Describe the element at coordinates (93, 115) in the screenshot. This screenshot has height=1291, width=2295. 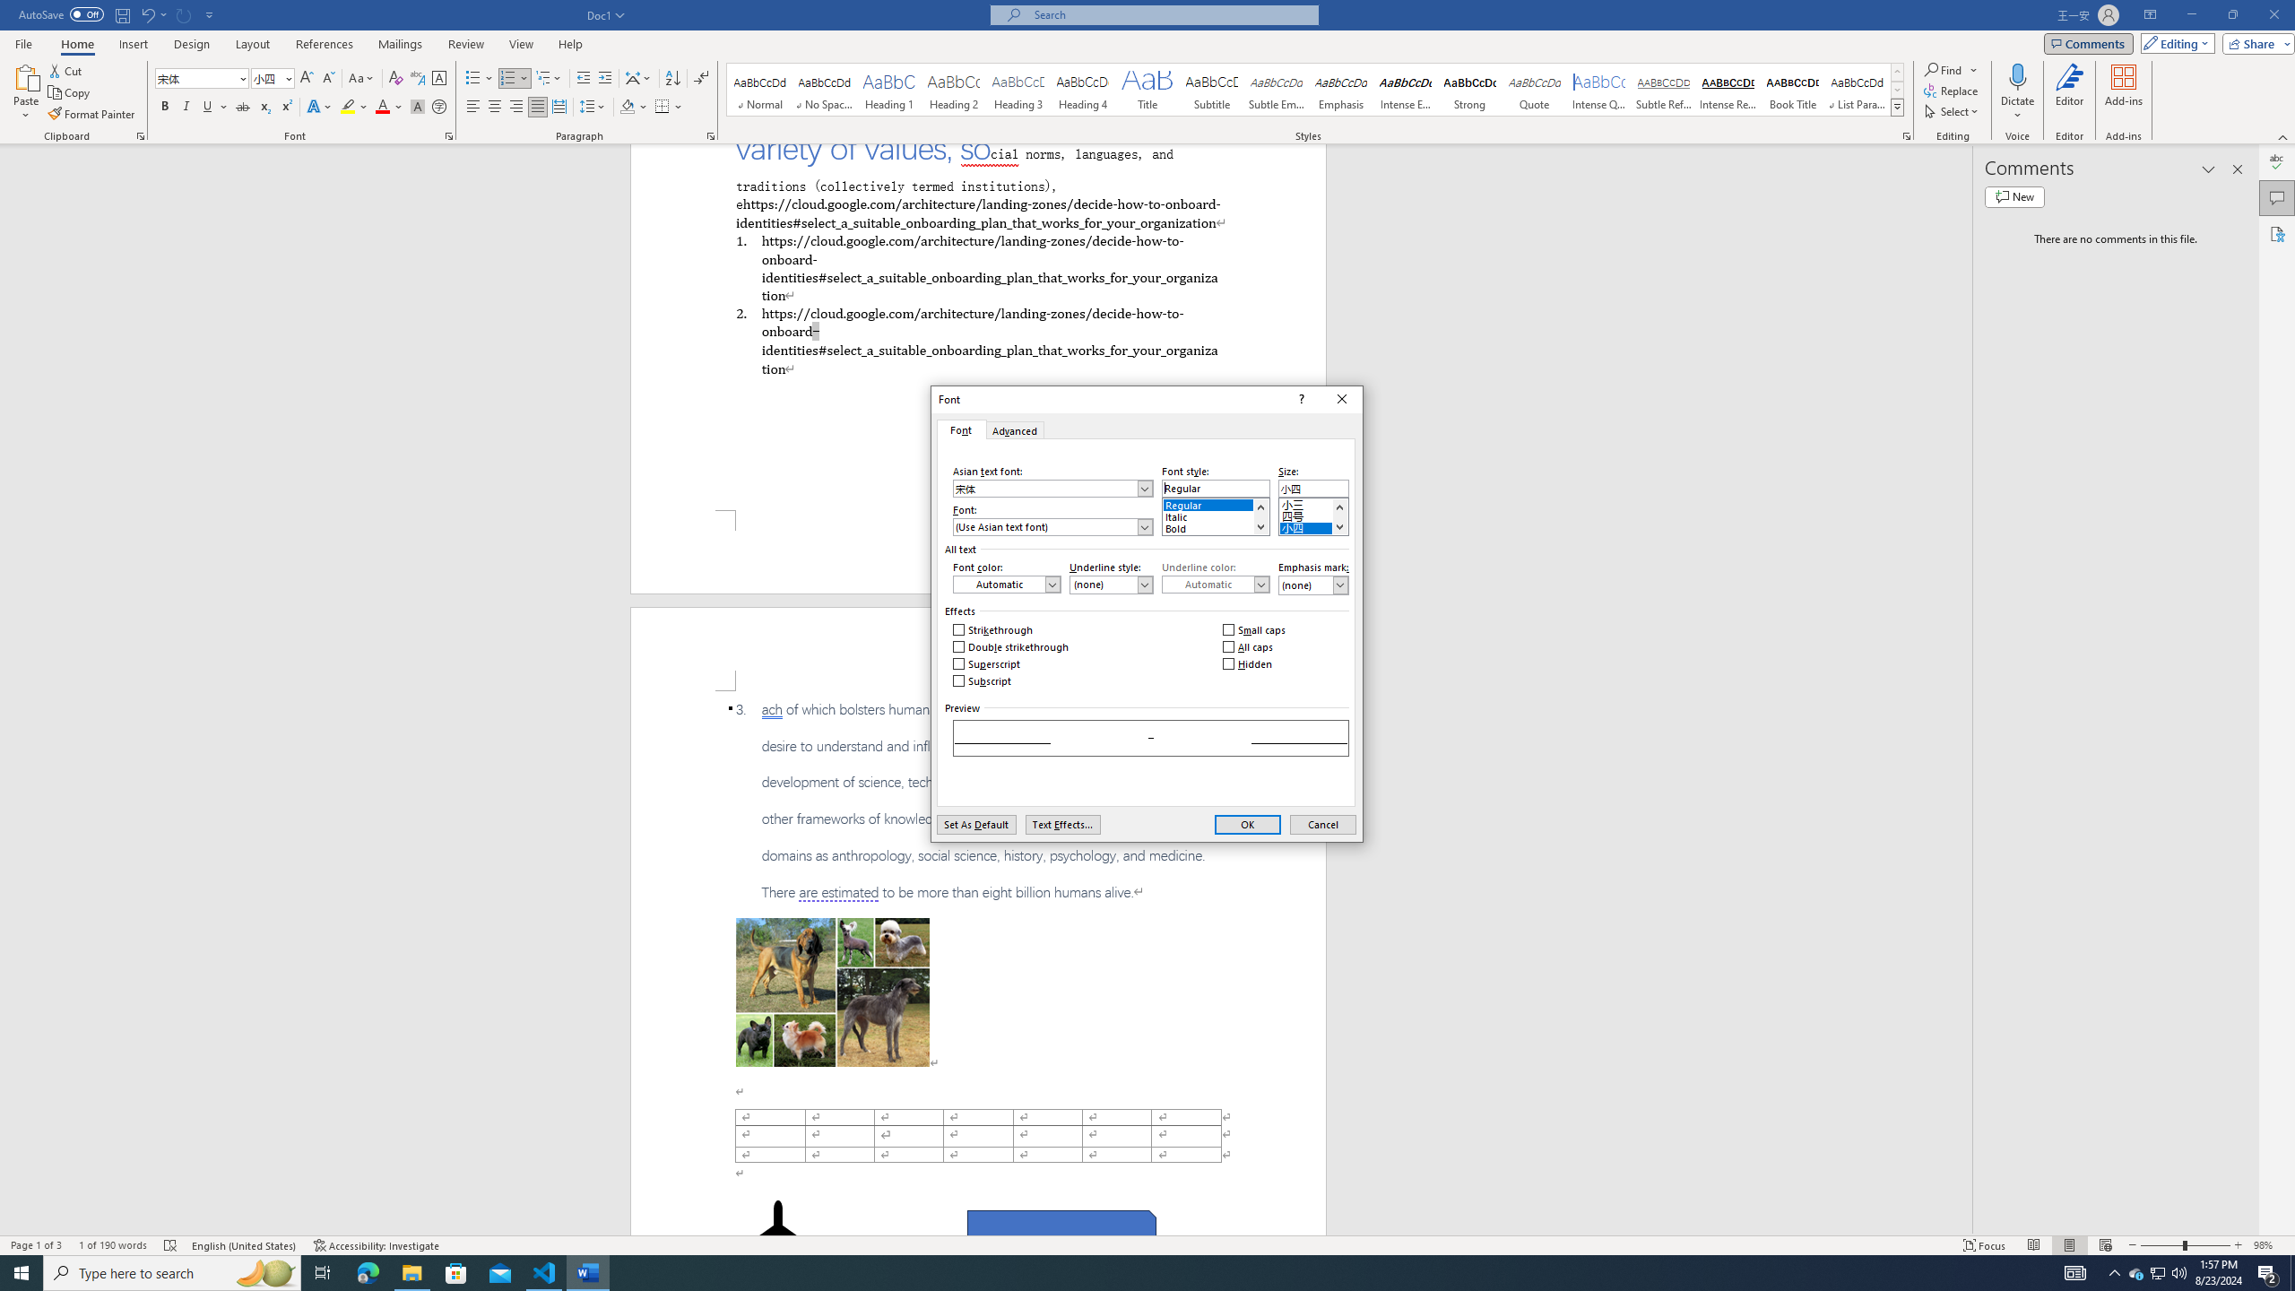
I see `Format Painter` at that location.